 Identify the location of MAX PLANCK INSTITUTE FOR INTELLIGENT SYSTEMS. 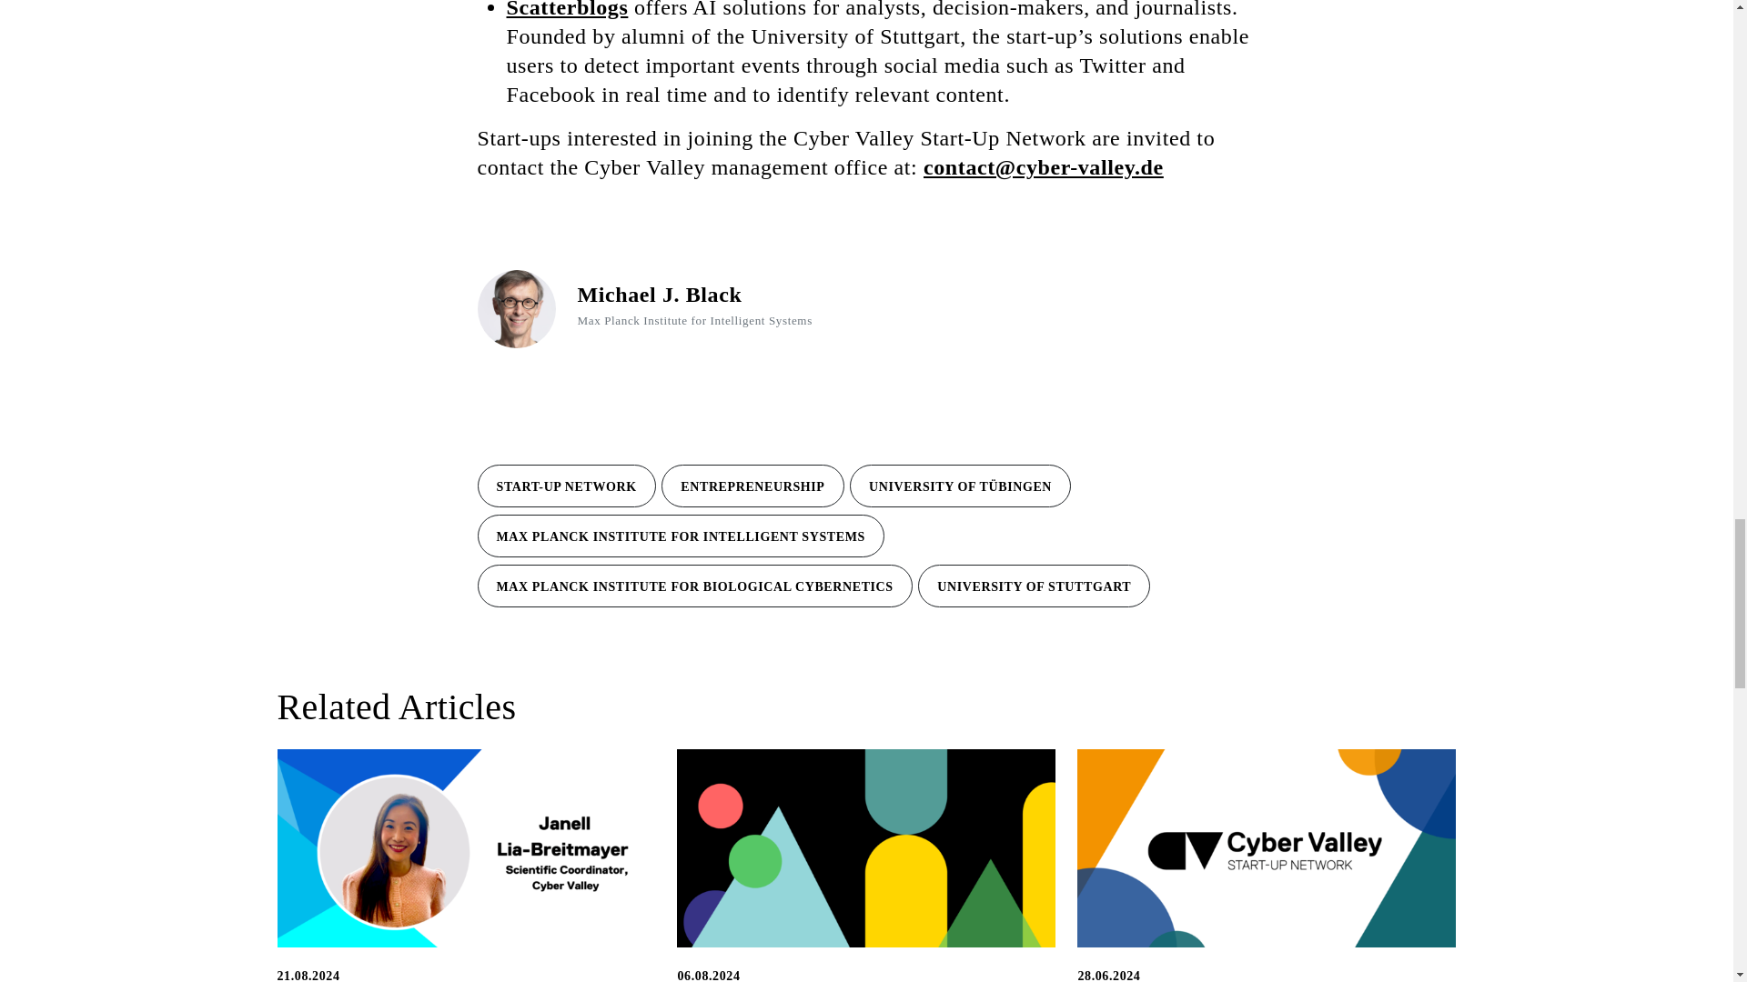
(681, 536).